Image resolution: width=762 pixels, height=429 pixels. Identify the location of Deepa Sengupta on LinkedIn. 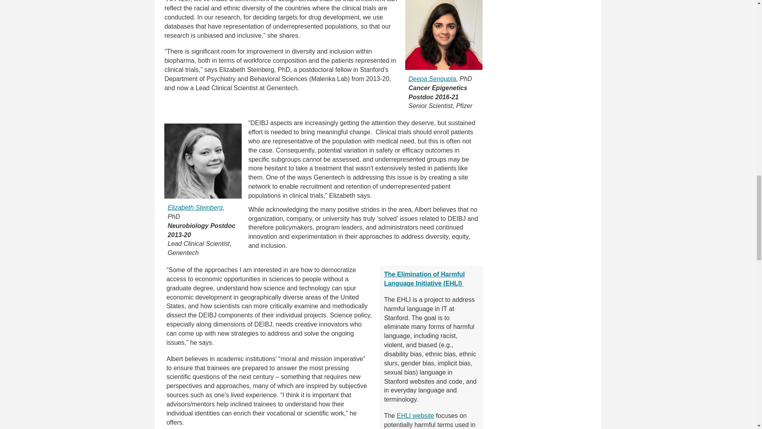
(432, 79).